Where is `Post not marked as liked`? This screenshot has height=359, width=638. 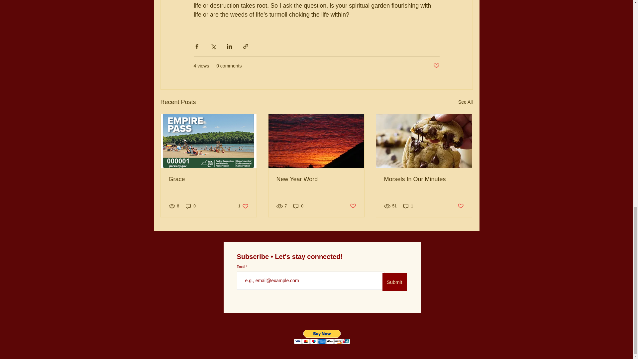
Post not marked as liked is located at coordinates (461, 206).